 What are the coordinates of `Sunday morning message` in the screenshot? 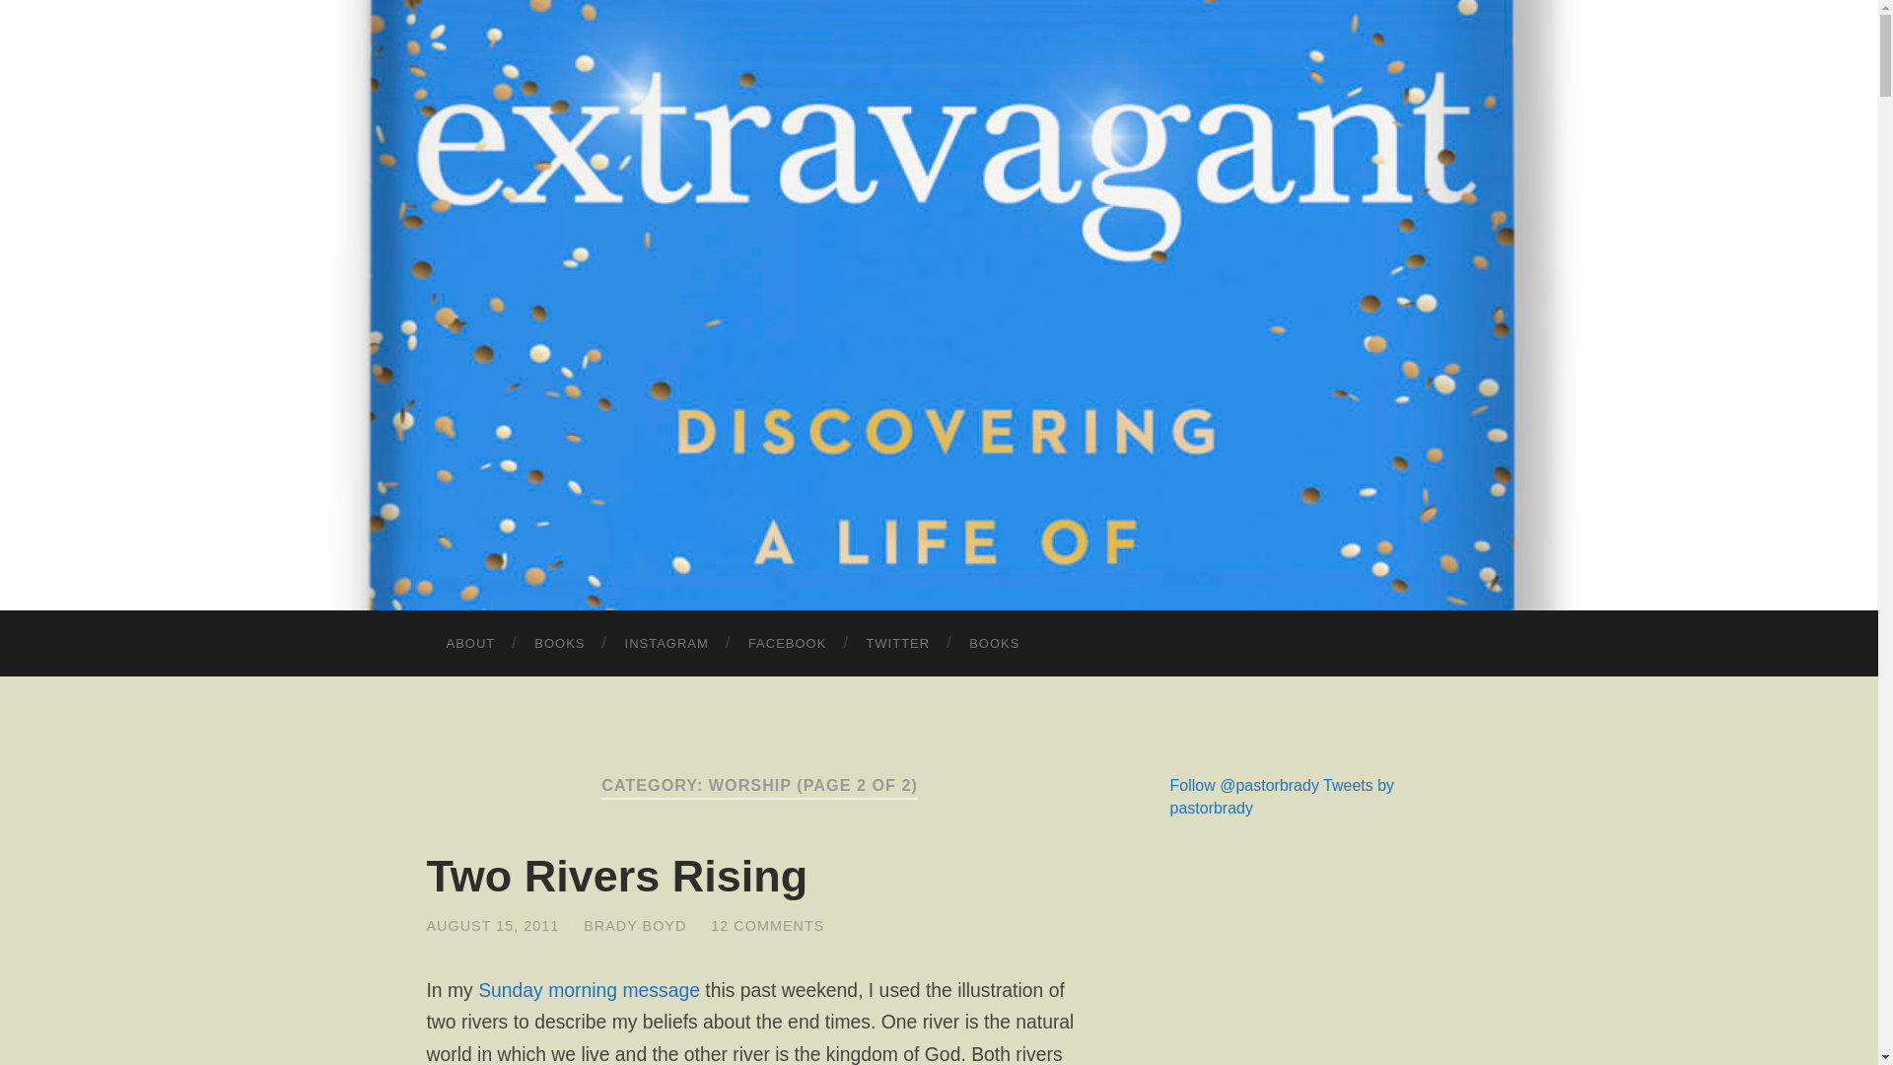 It's located at (590, 990).